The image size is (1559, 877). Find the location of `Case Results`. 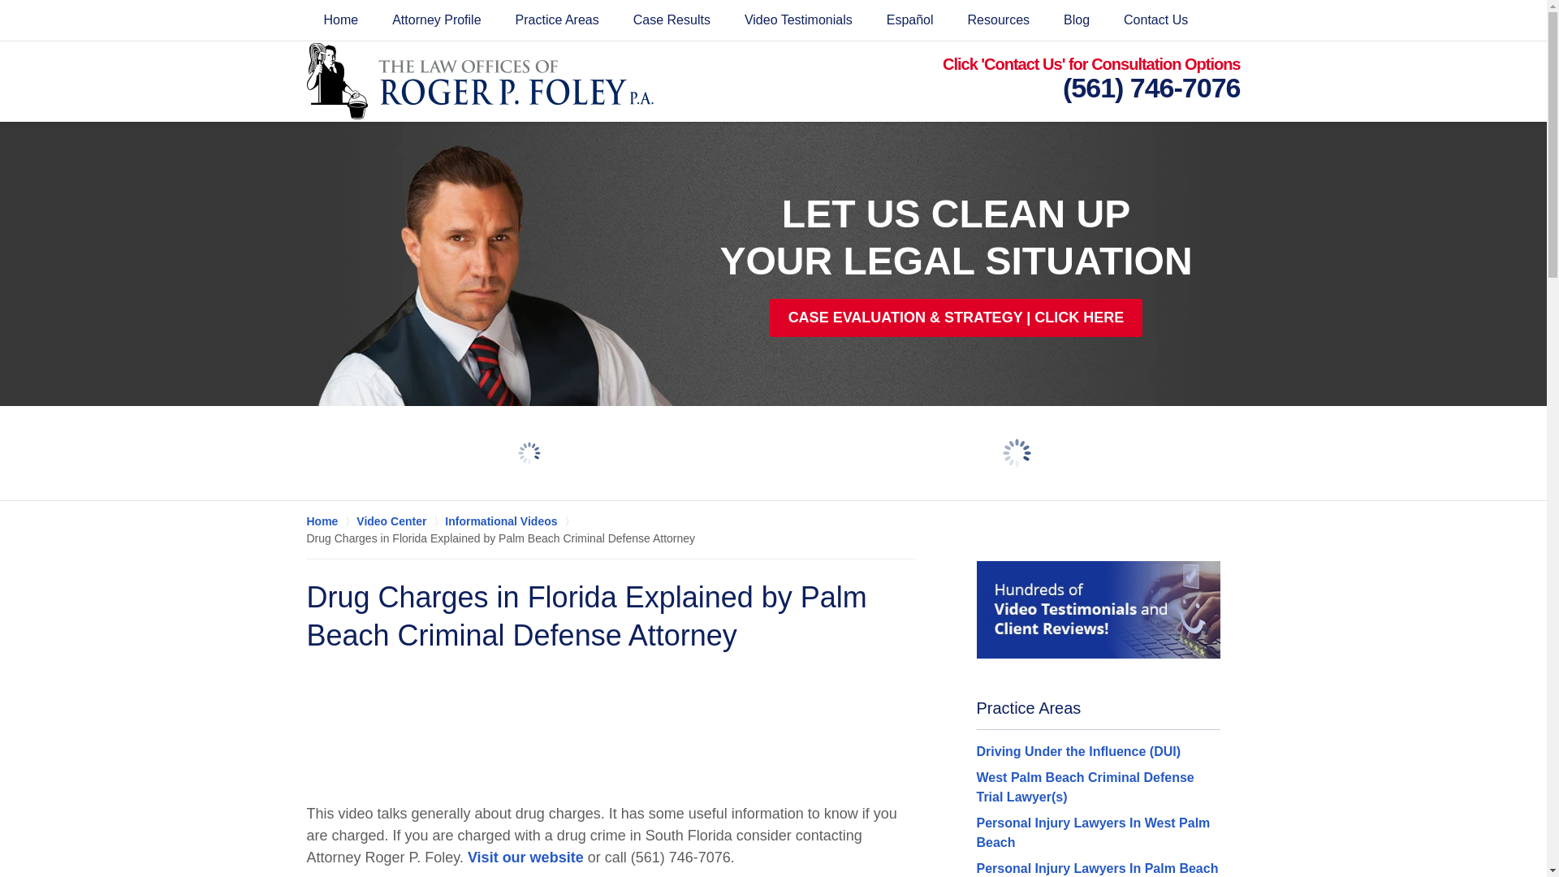

Case Results is located at coordinates (672, 19).